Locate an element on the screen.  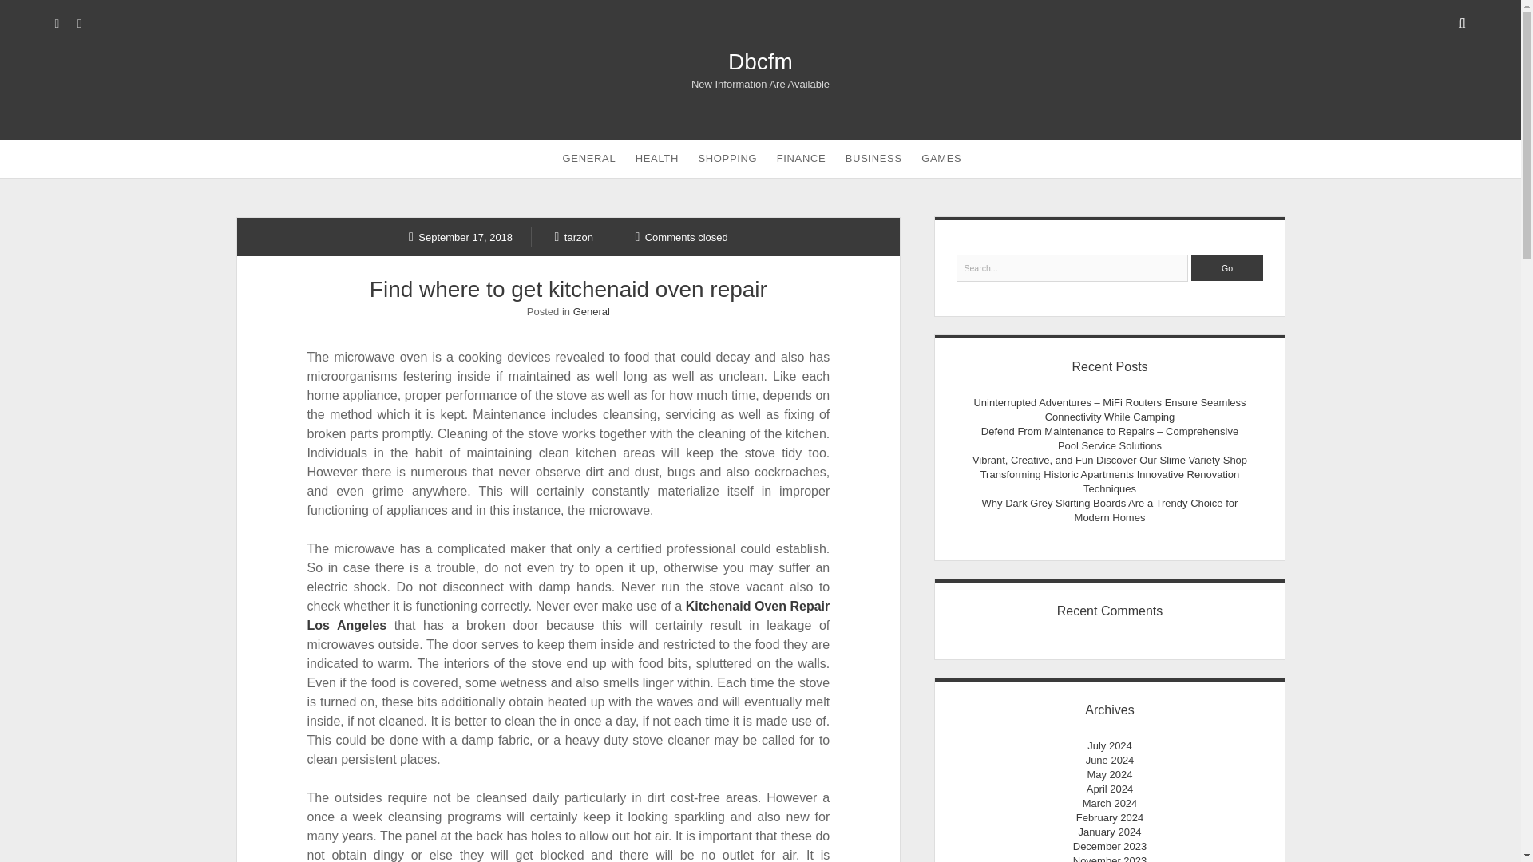
July 2024 is located at coordinates (1110, 745).